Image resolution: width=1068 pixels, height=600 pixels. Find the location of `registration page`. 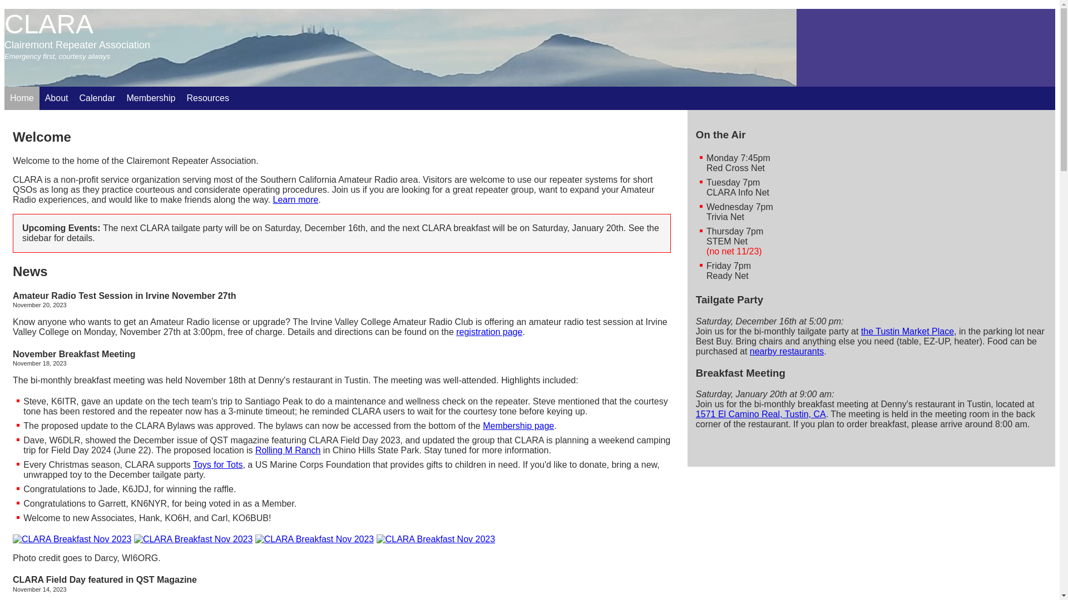

registration page is located at coordinates (489, 332).